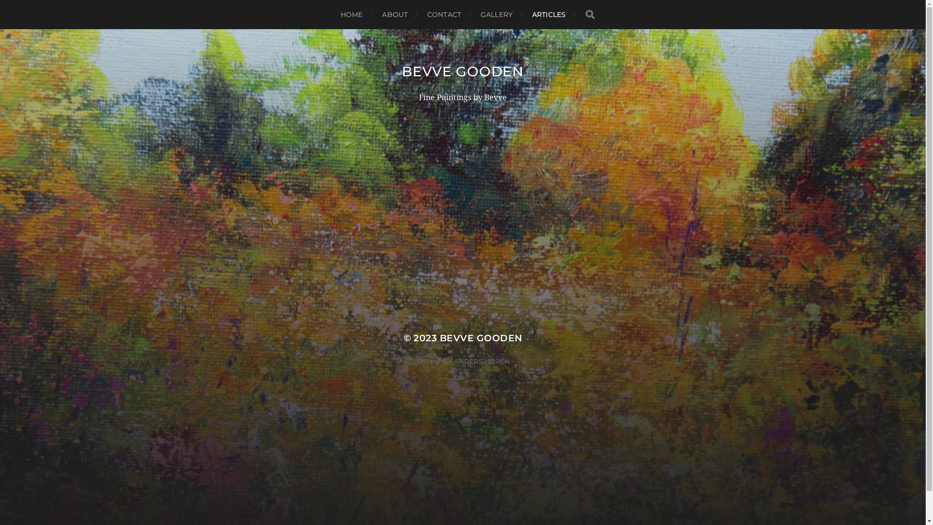 Image resolution: width=933 pixels, height=525 pixels. What do you see at coordinates (395, 15) in the screenshot?
I see `ABOUT` at bounding box center [395, 15].